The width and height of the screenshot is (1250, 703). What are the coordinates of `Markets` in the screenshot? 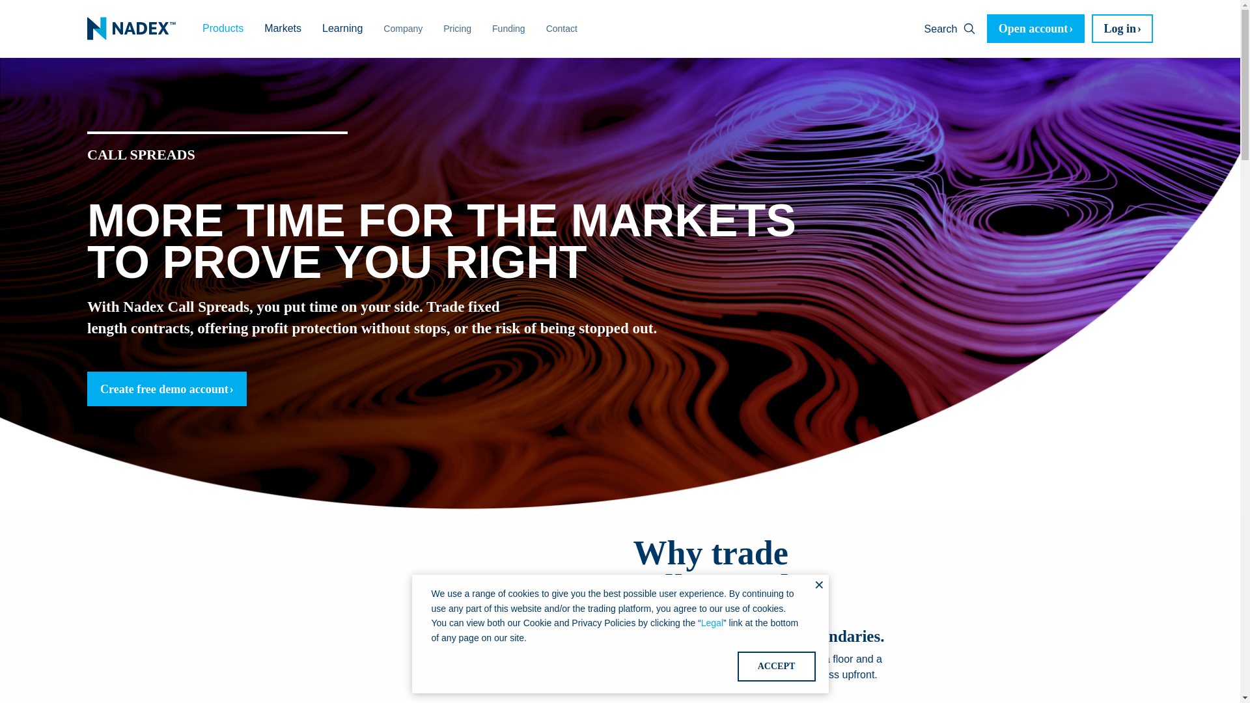 It's located at (283, 28).